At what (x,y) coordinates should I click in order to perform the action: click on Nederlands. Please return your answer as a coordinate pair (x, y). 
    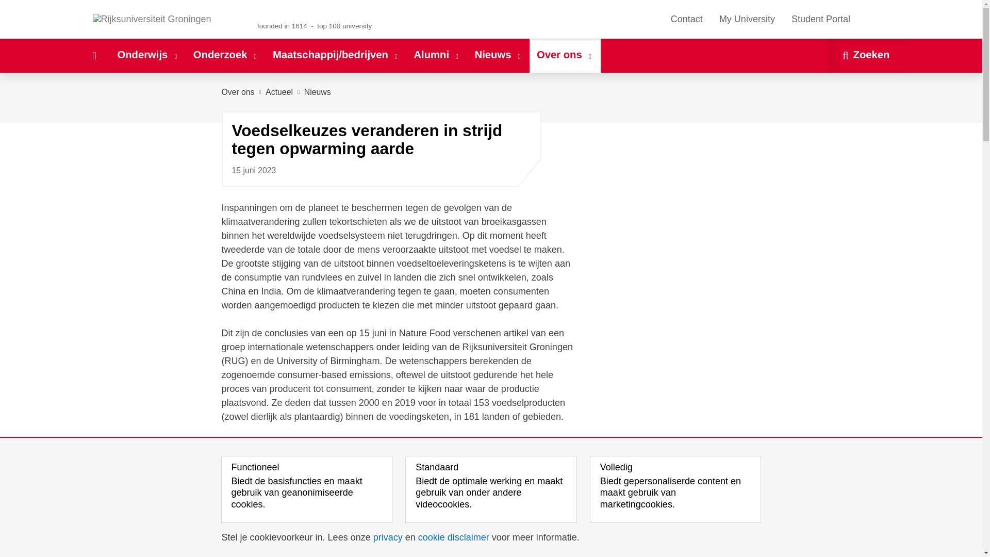
    Looking at the image, I should click on (865, 19).